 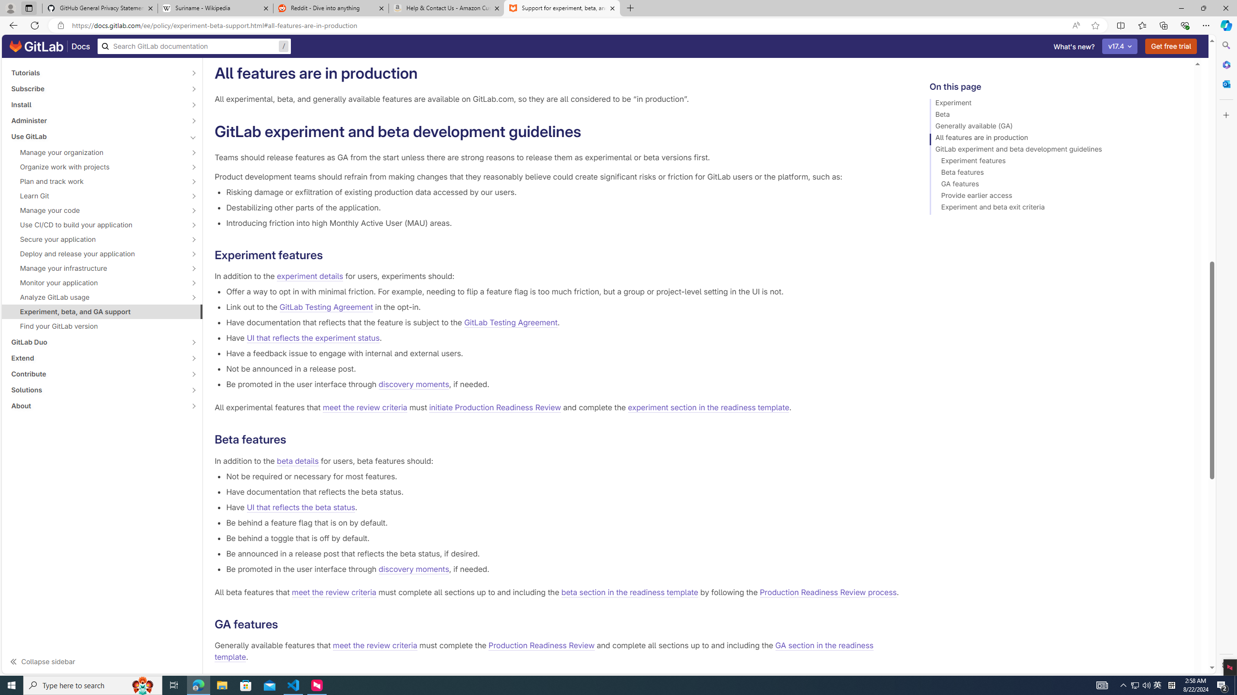 What do you see at coordinates (562, 491) in the screenshot?
I see `Have documentation that reflects the beta status.` at bounding box center [562, 491].